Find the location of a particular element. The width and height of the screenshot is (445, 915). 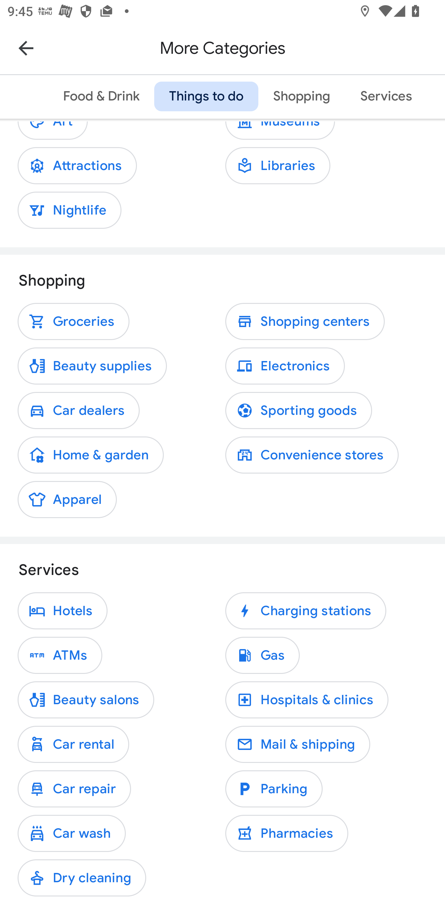

Libraries Libraries Libraries is located at coordinates (278, 165).